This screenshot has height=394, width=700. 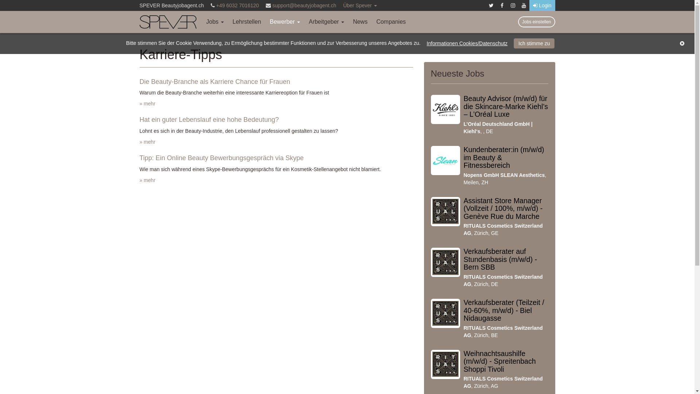 I want to click on Bewerber, so click(x=285, y=22).